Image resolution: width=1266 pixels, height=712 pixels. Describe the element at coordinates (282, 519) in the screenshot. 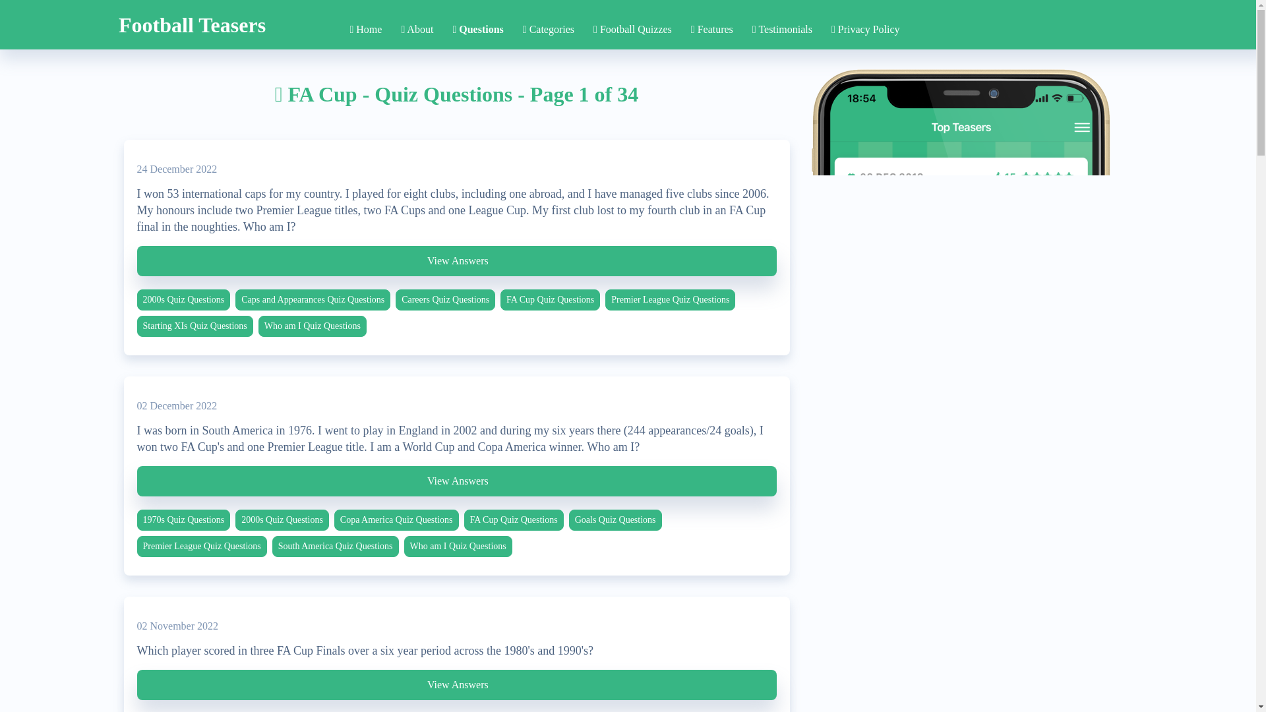

I see `2000s Quiz Questions` at that location.